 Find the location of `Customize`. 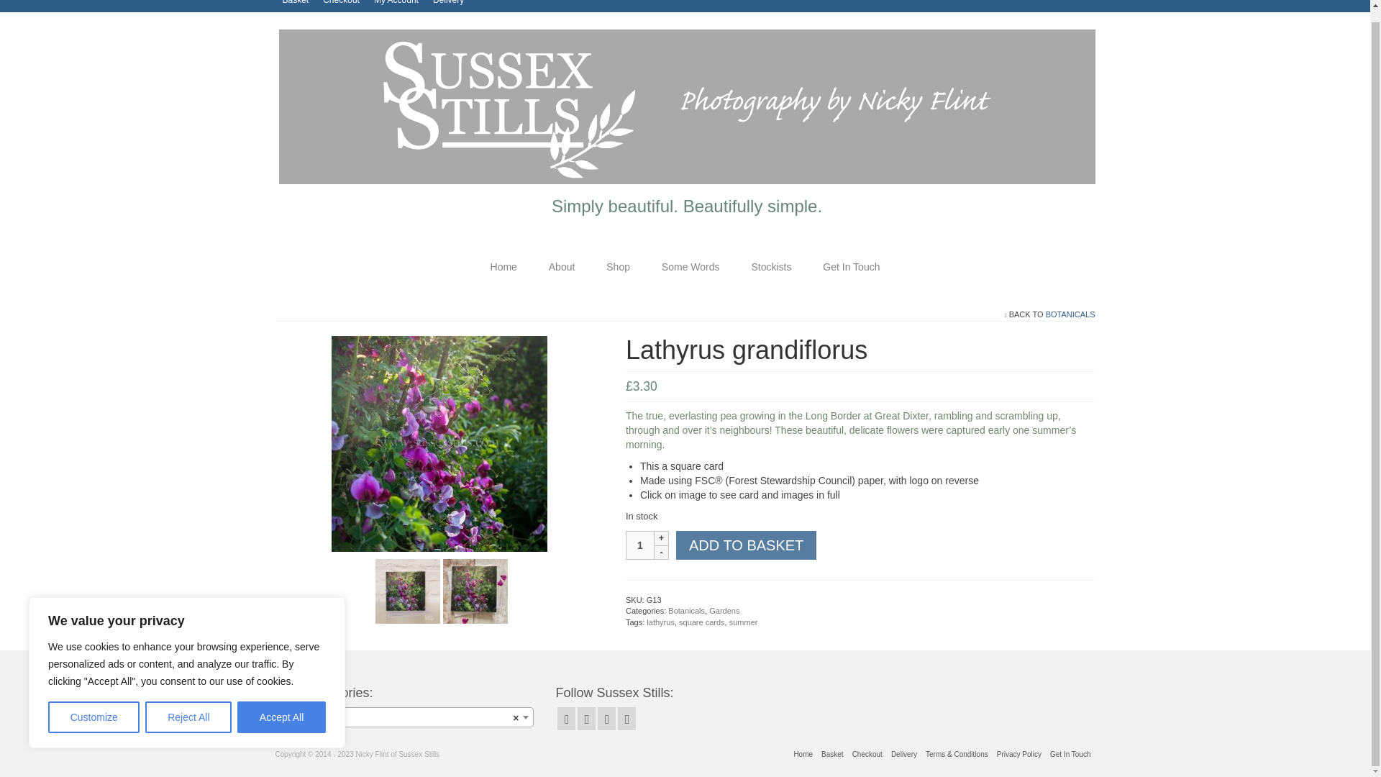

Customize is located at coordinates (94, 705).